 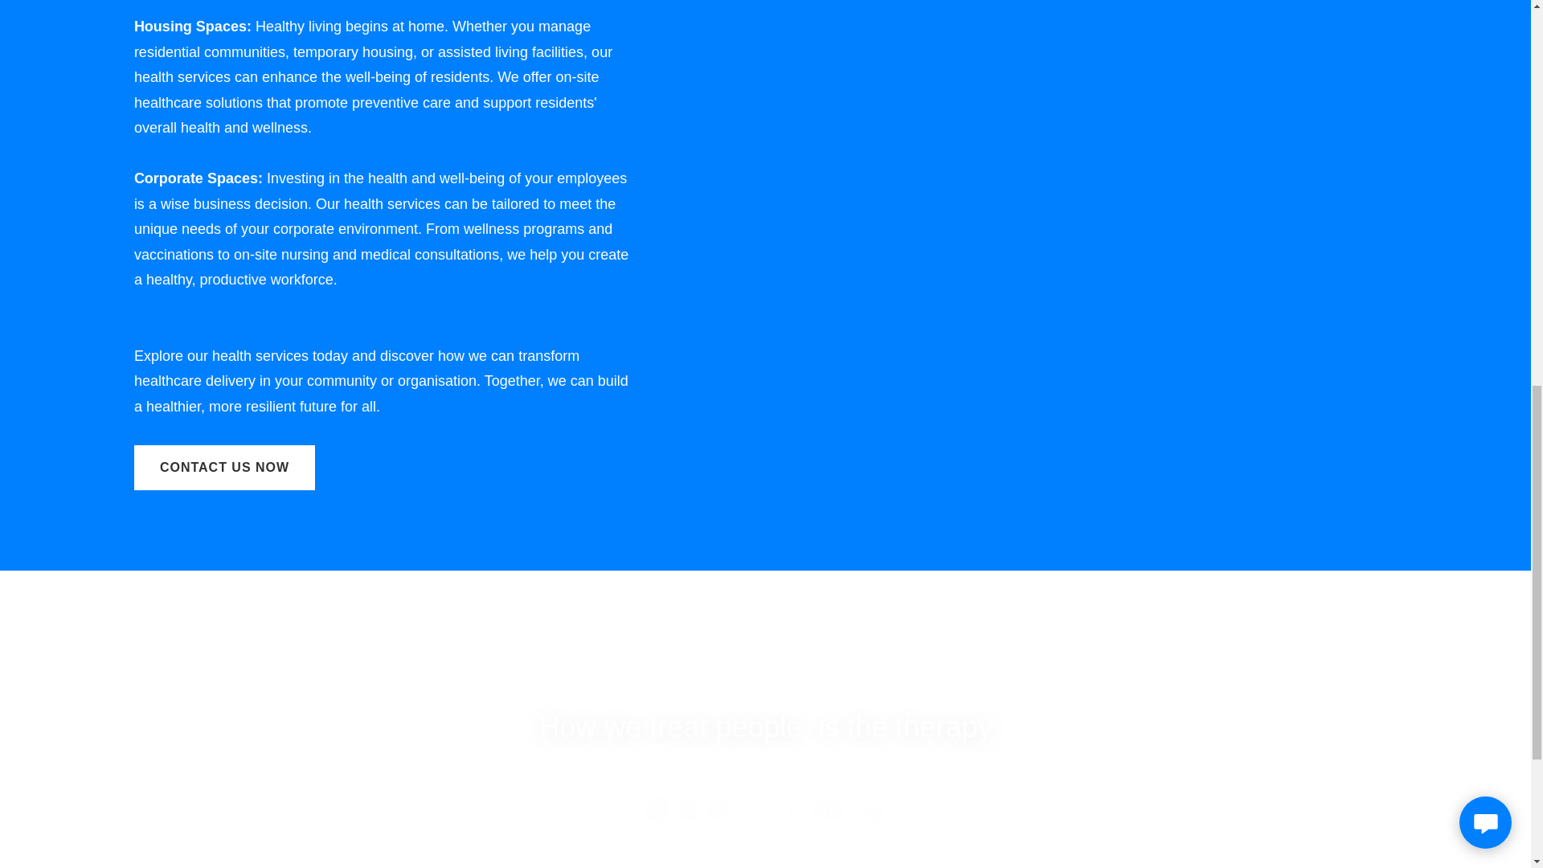 What do you see at coordinates (224, 468) in the screenshot?
I see `CONTACT US NOW` at bounding box center [224, 468].